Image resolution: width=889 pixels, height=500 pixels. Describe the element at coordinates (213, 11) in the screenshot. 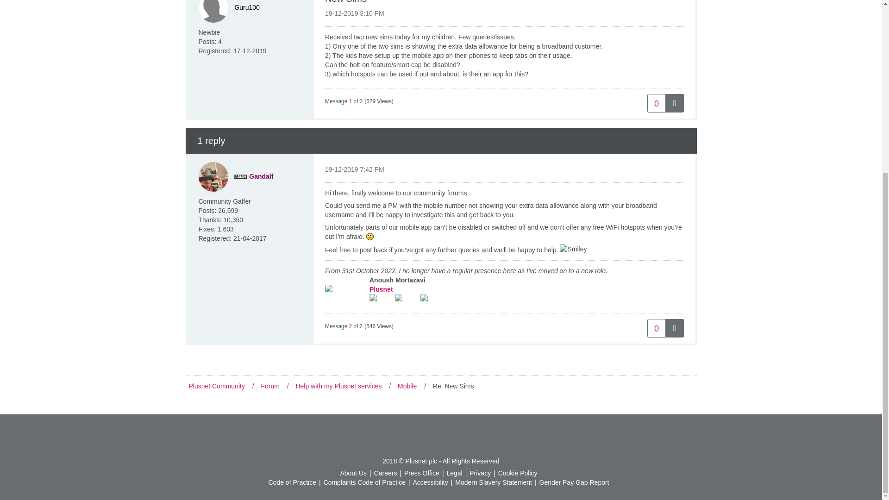

I see `Guru100` at that location.